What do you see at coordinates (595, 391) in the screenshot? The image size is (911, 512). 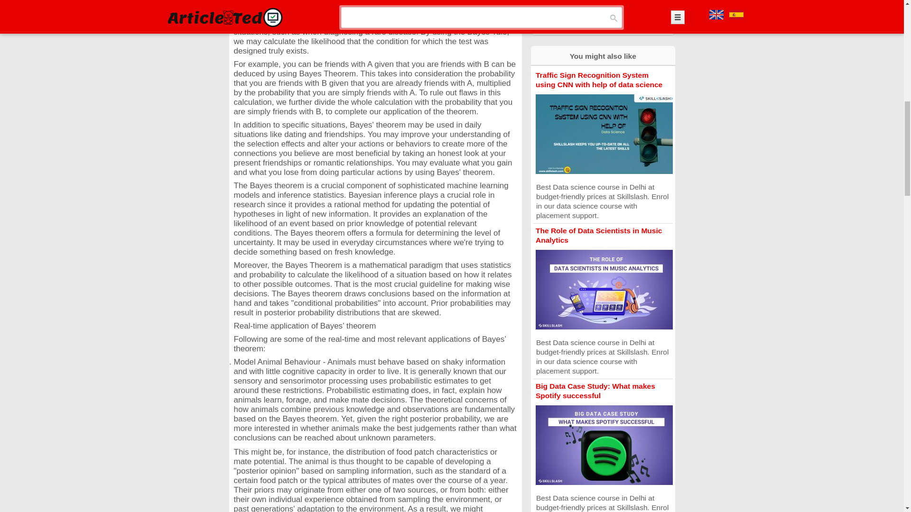 I see `Big Data Case Study: What makes Spotify successful` at bounding box center [595, 391].